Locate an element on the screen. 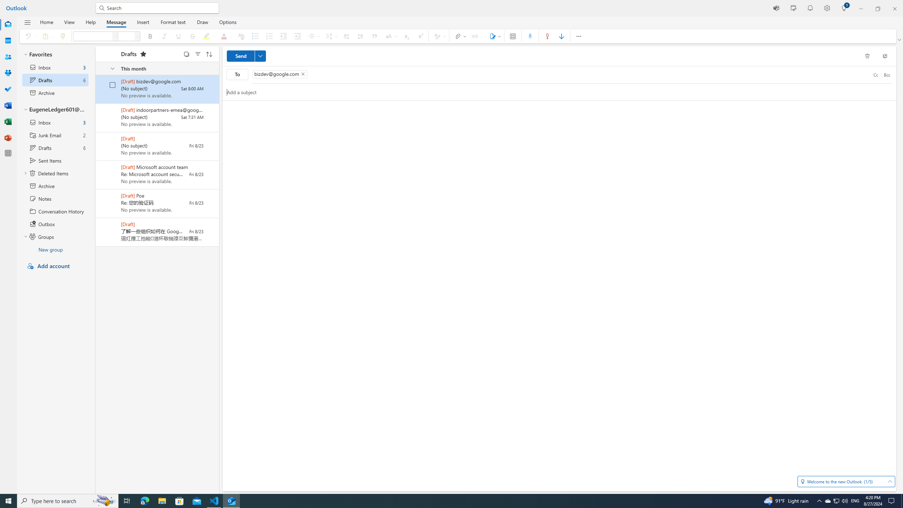  Help is located at coordinates (90, 22).